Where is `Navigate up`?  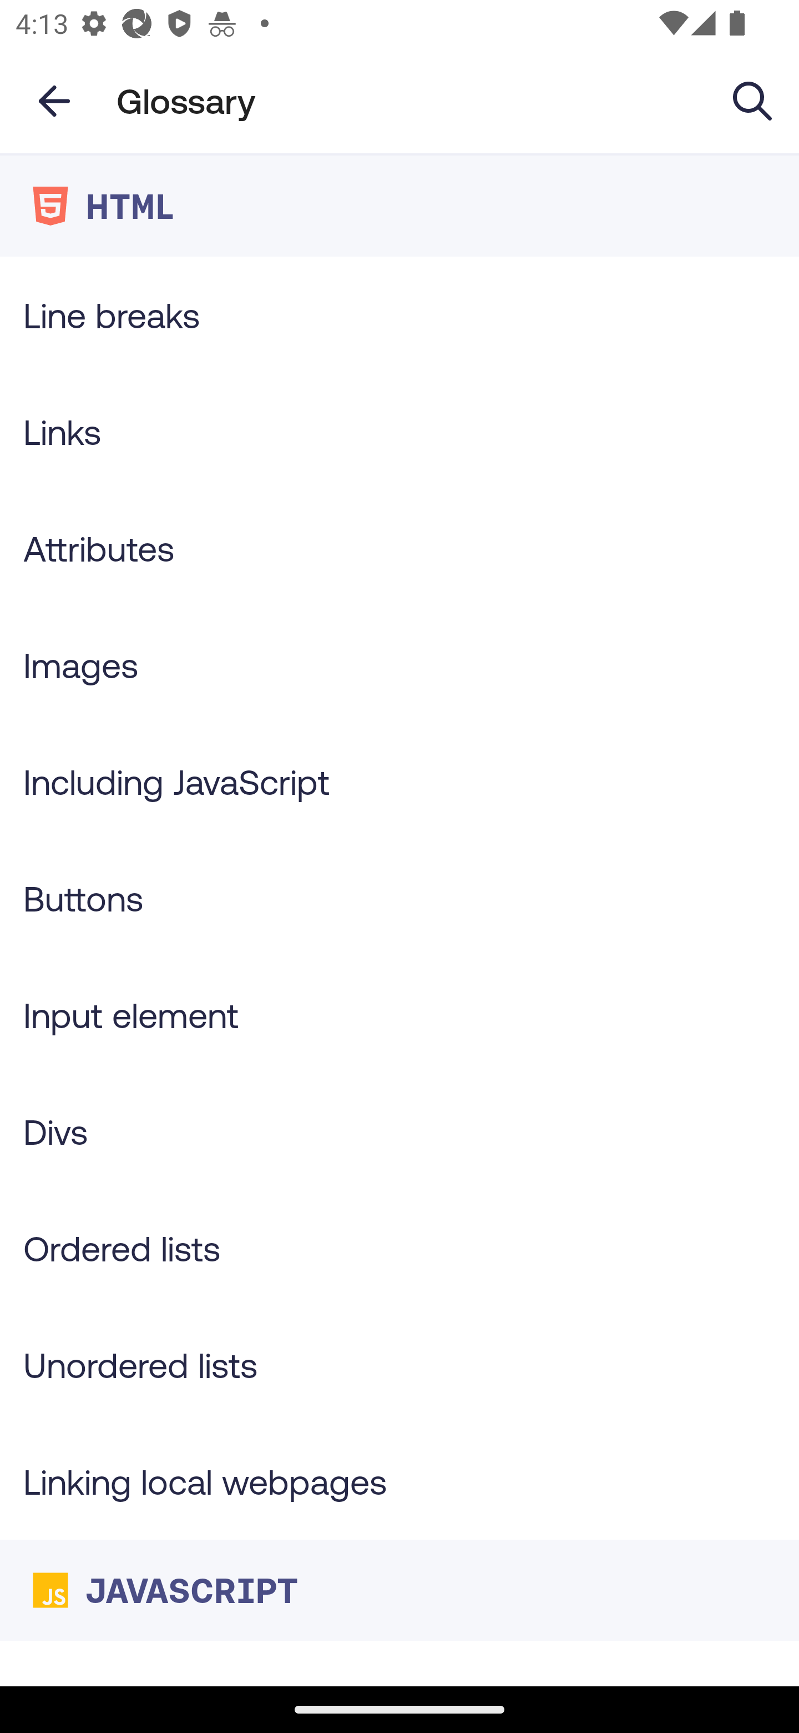
Navigate up is located at coordinates (54, 101).